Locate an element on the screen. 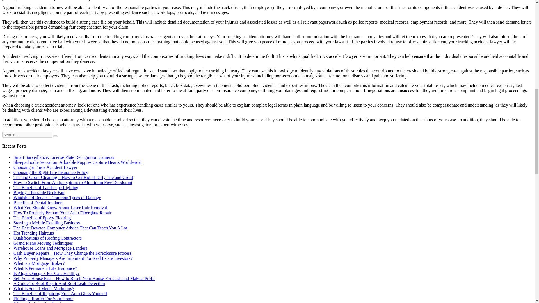 This screenshot has height=303, width=539. Hot Trending Haircuts is located at coordinates (34, 233).